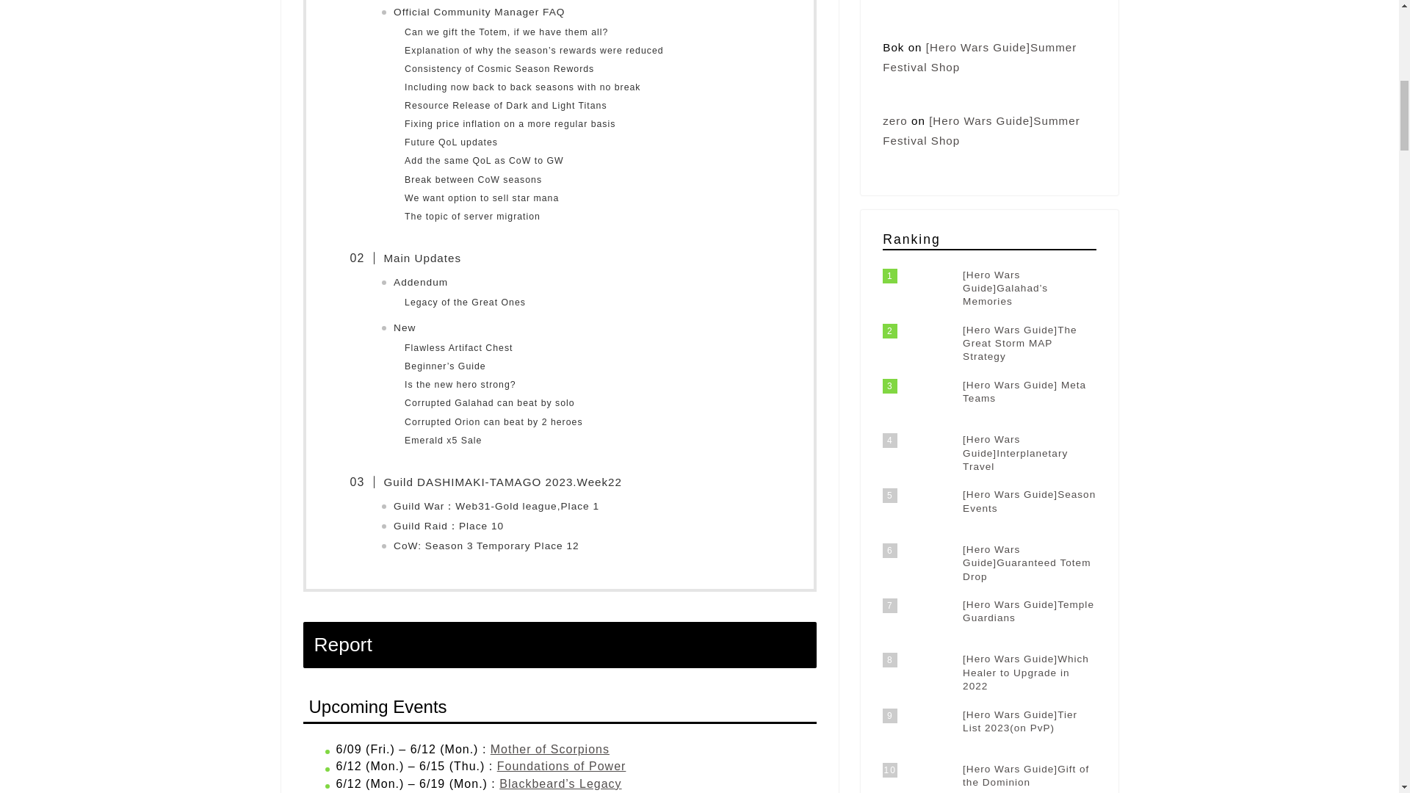  I want to click on The topic of server migration, so click(472, 217).